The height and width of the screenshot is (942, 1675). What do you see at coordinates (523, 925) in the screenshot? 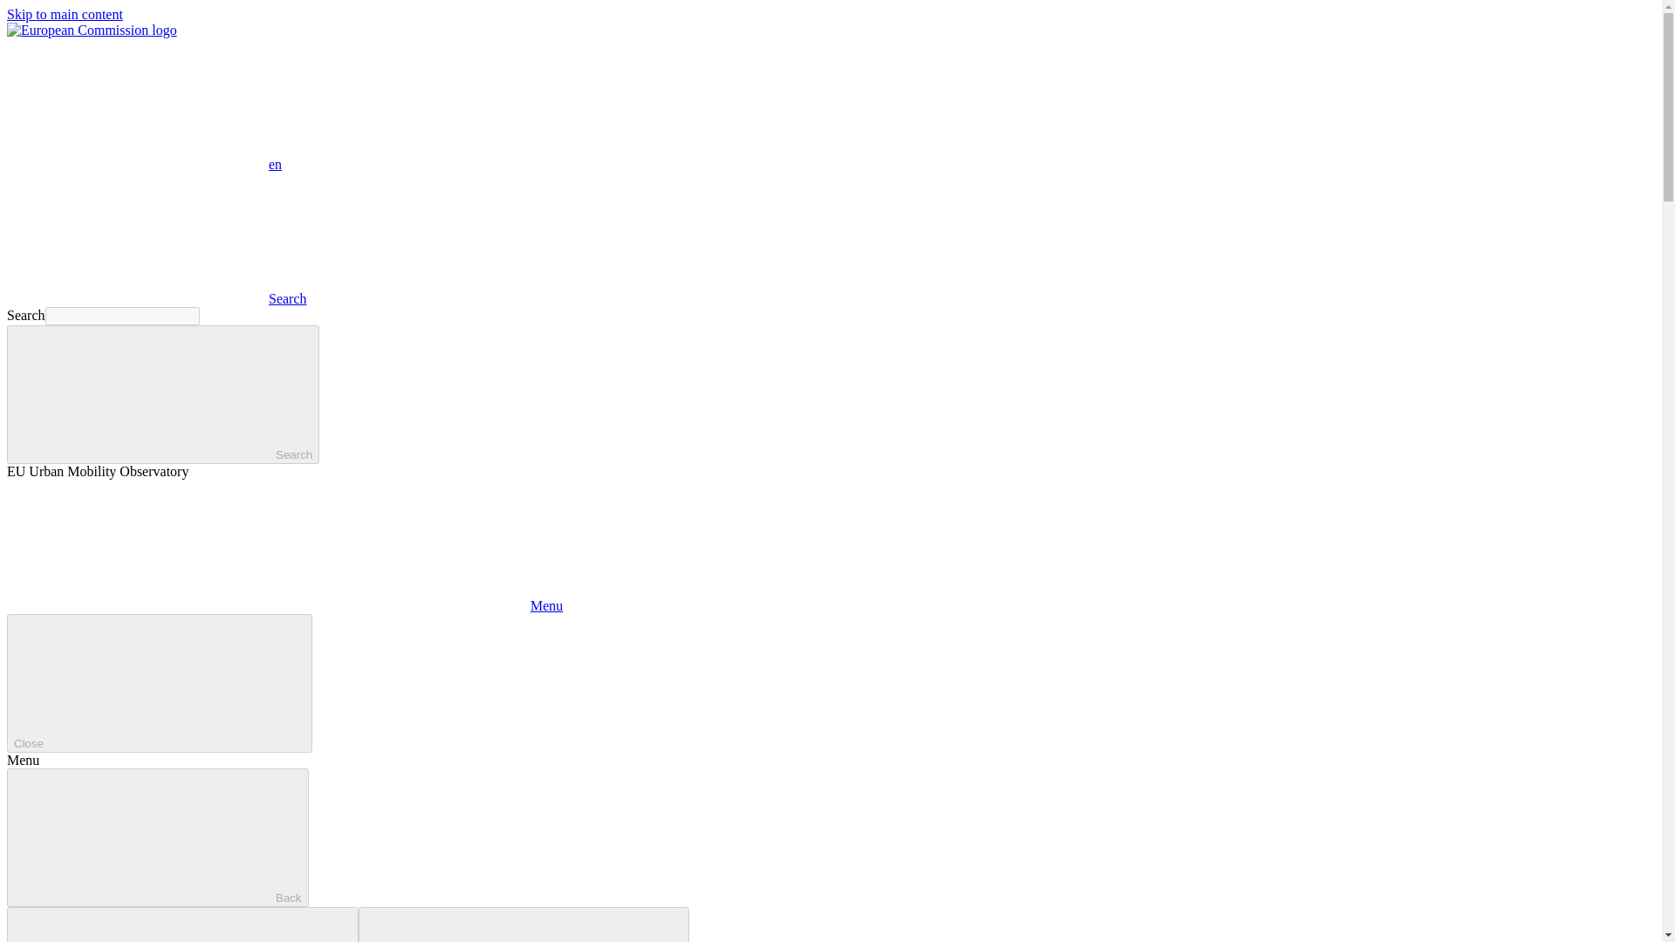
I see `Next items` at bounding box center [523, 925].